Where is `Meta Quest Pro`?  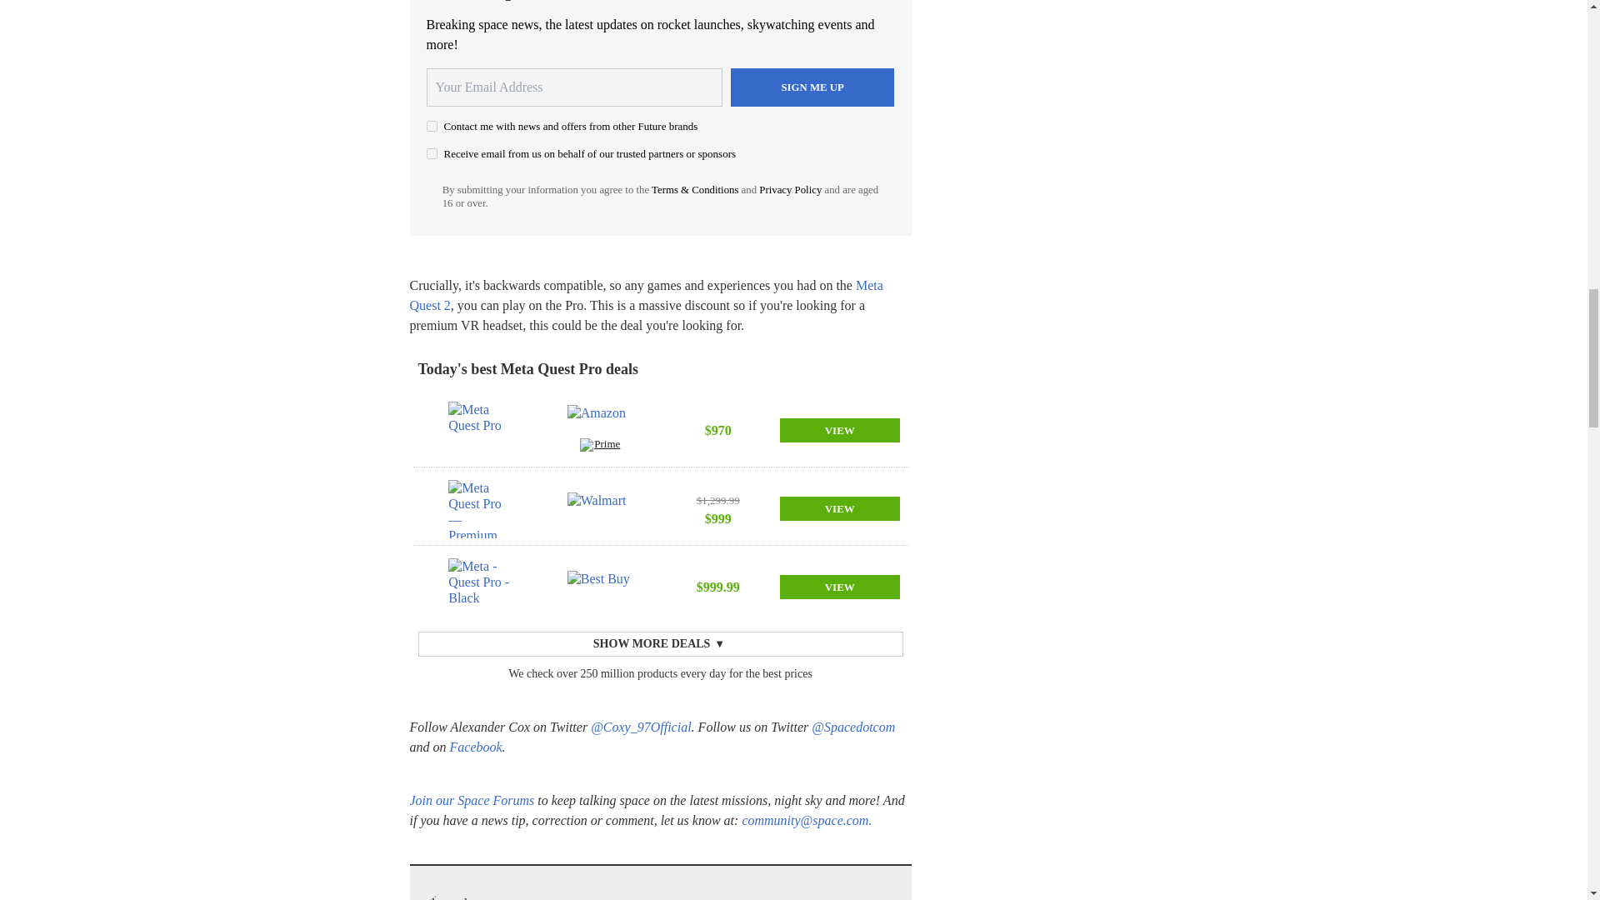
Meta Quest Pro is located at coordinates (480, 430).